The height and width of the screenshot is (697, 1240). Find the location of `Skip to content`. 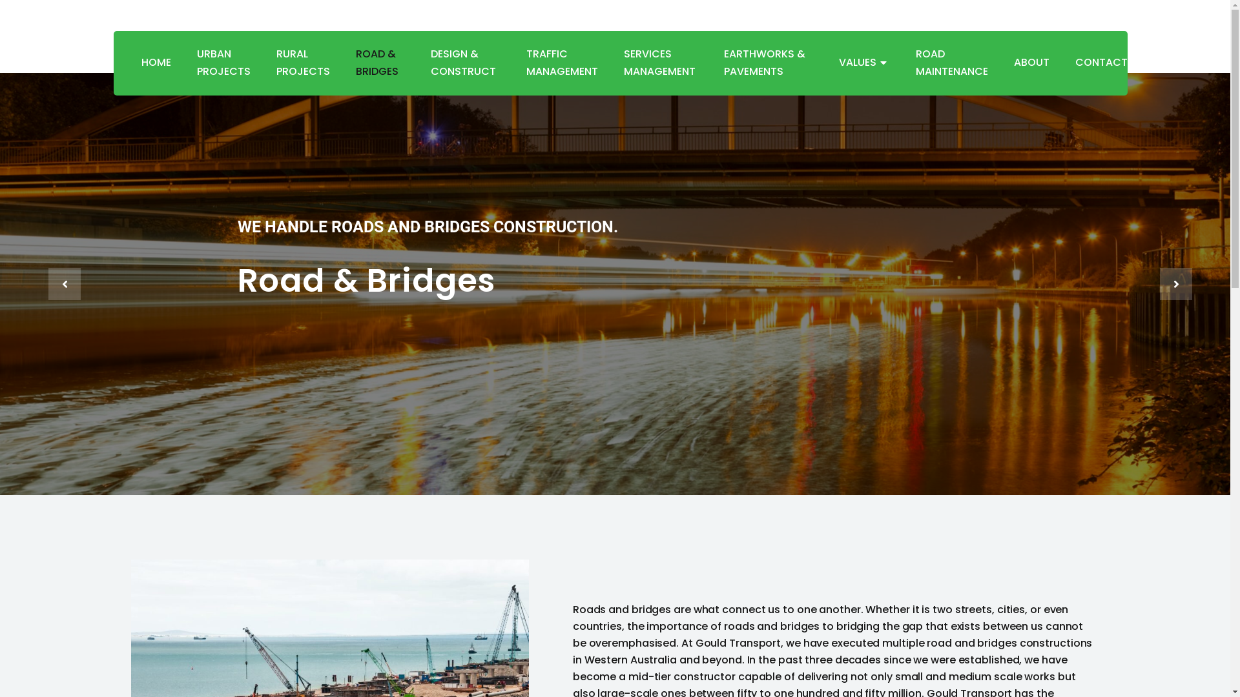

Skip to content is located at coordinates (13, 6).